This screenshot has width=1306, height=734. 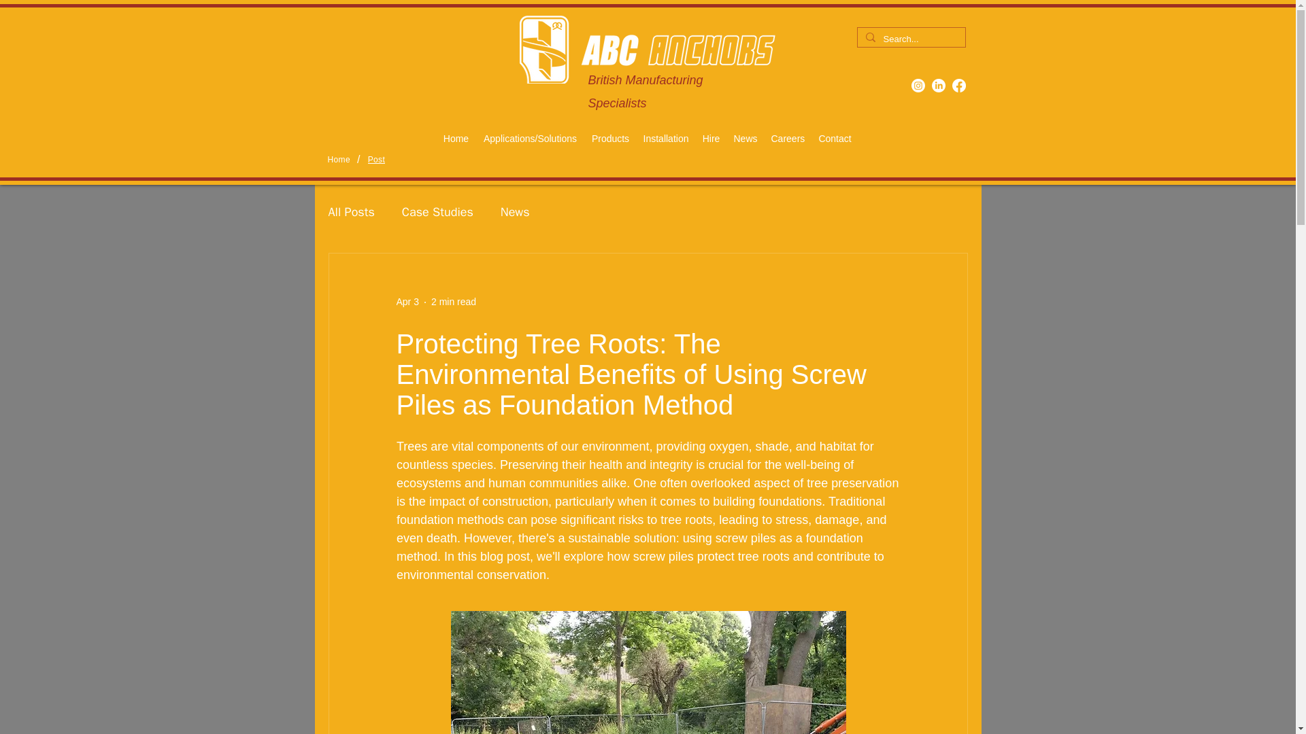 I want to click on Hire, so click(x=710, y=139).